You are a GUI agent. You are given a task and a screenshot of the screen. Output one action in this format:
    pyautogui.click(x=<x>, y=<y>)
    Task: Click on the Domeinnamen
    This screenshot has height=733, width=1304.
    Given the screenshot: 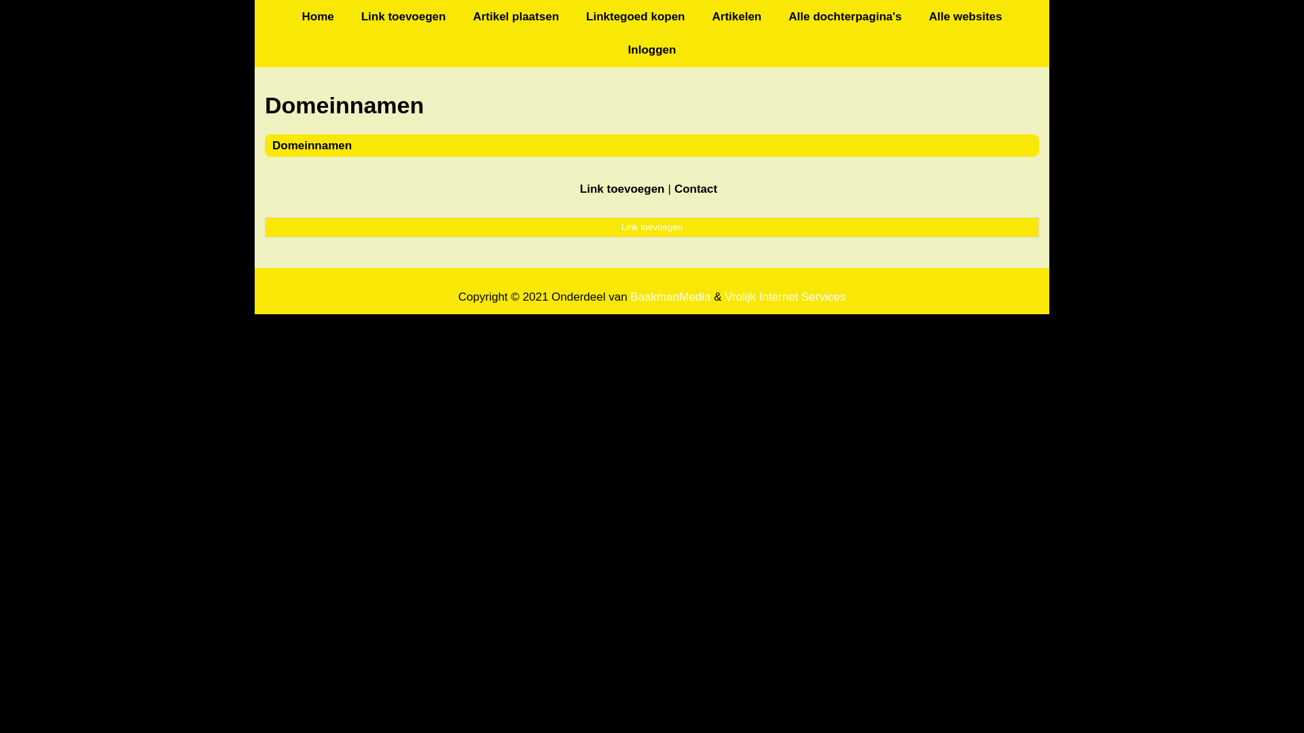 What is the action you would take?
    pyautogui.click(x=652, y=106)
    